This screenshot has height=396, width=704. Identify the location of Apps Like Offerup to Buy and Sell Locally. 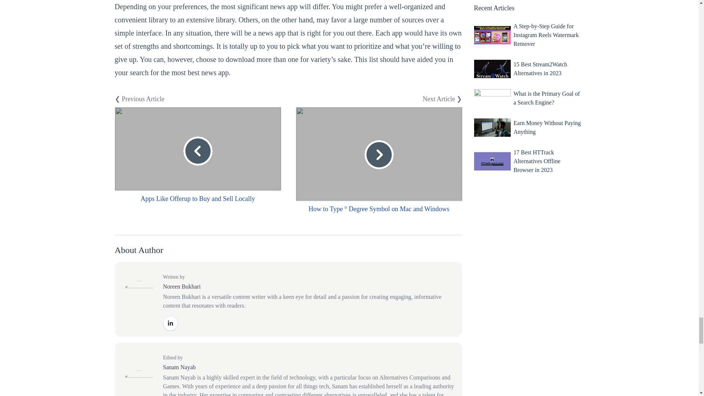
(197, 199).